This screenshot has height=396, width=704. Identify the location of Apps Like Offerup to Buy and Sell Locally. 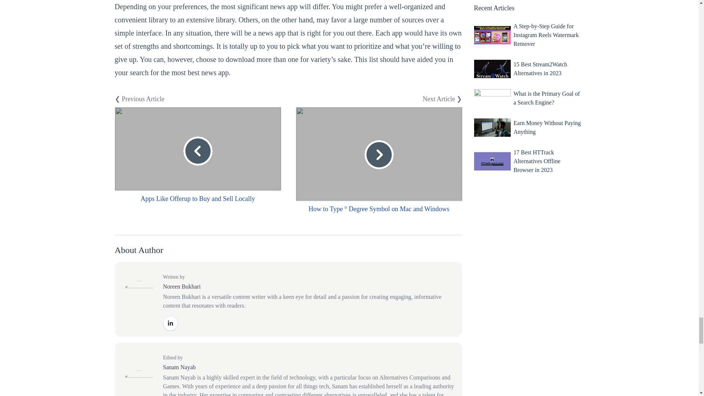
(197, 199).